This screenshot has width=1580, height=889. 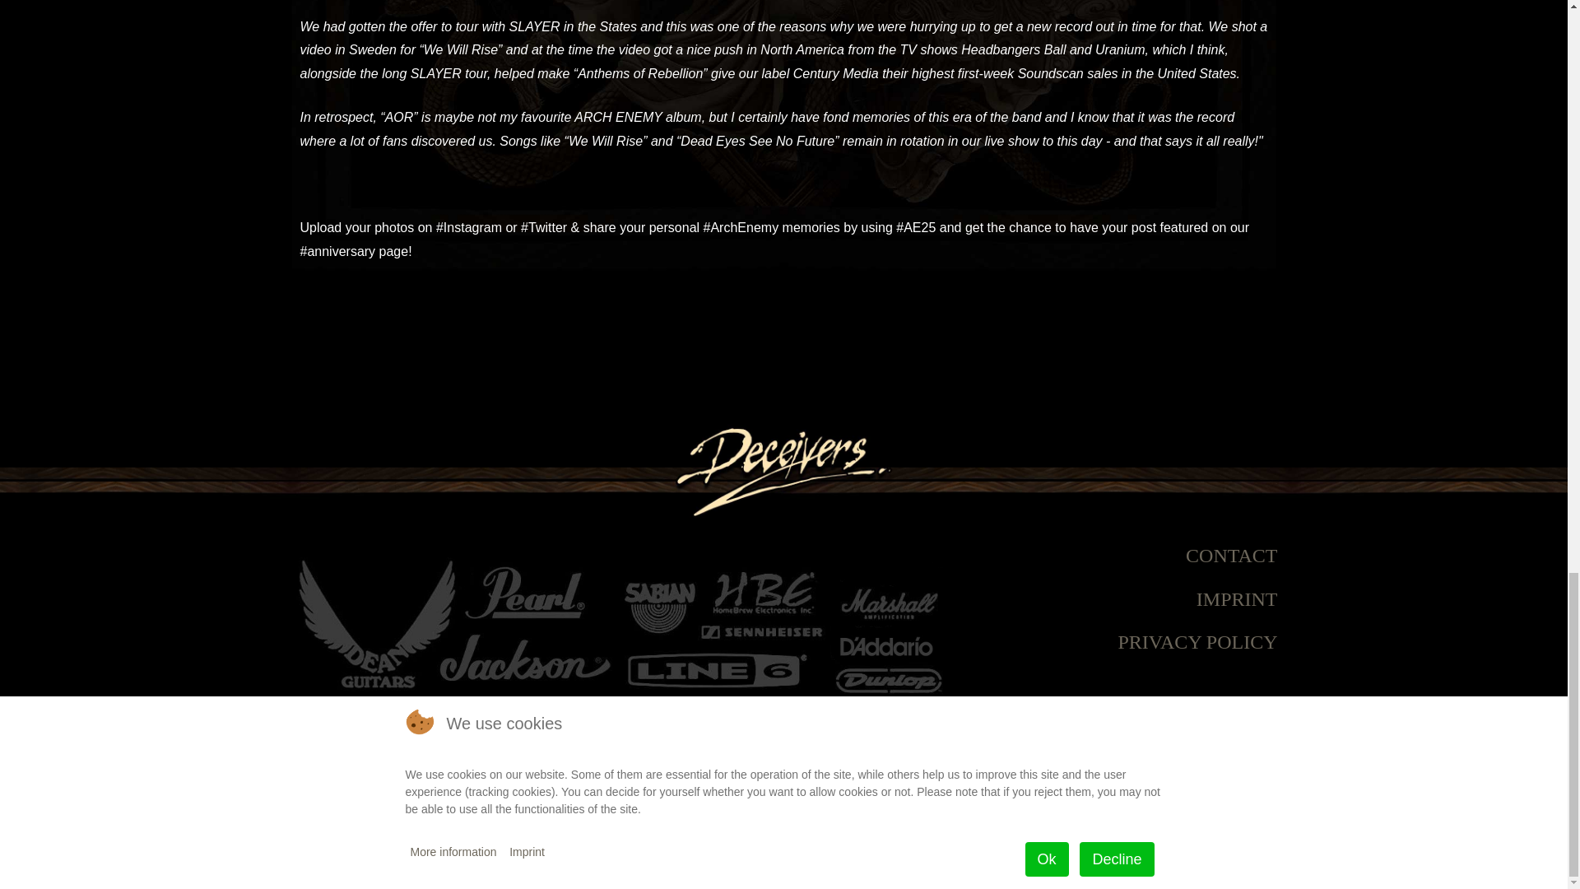 I want to click on PRIVACY POLICY, so click(x=1197, y=641).